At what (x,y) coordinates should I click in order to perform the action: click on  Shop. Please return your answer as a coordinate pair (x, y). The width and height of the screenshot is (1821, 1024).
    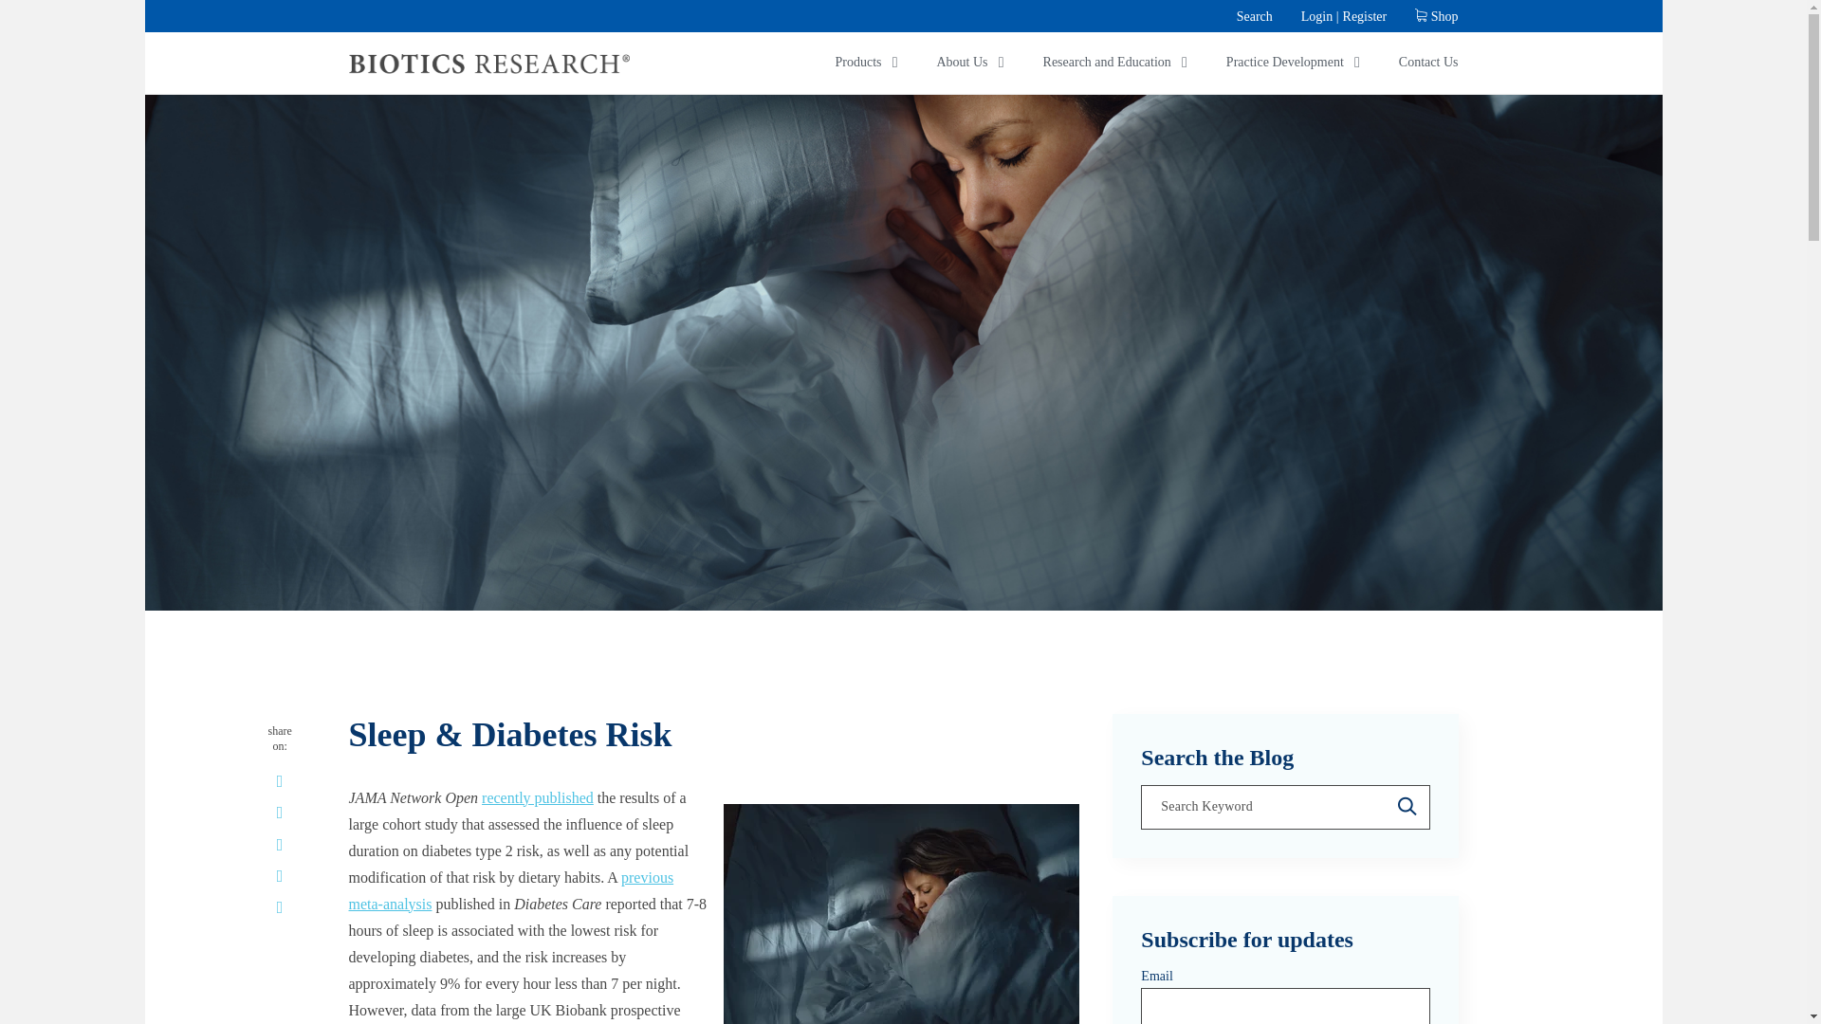
    Looking at the image, I should click on (1436, 15).